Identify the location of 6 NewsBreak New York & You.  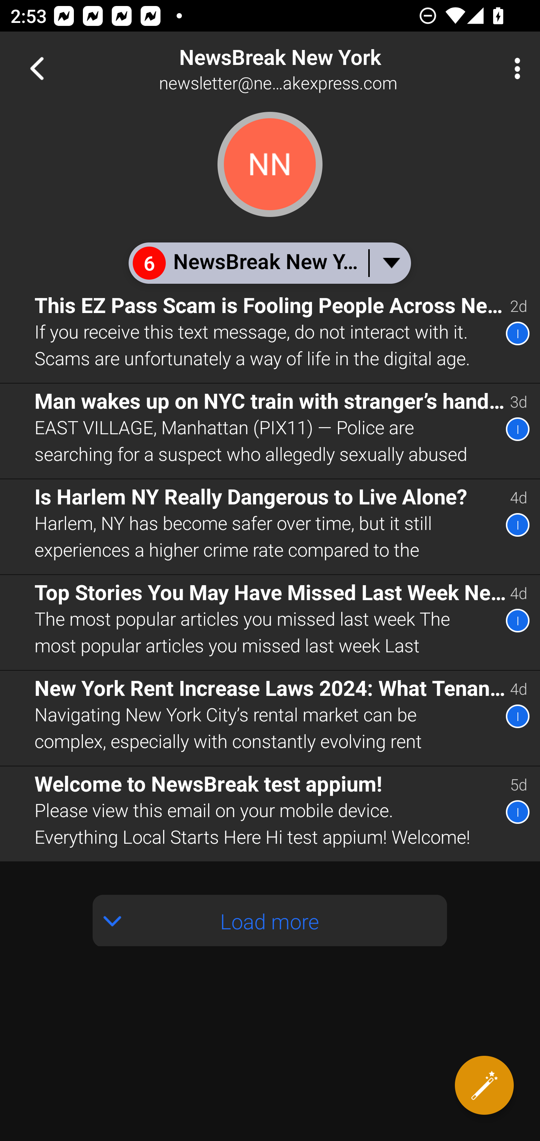
(269, 263).